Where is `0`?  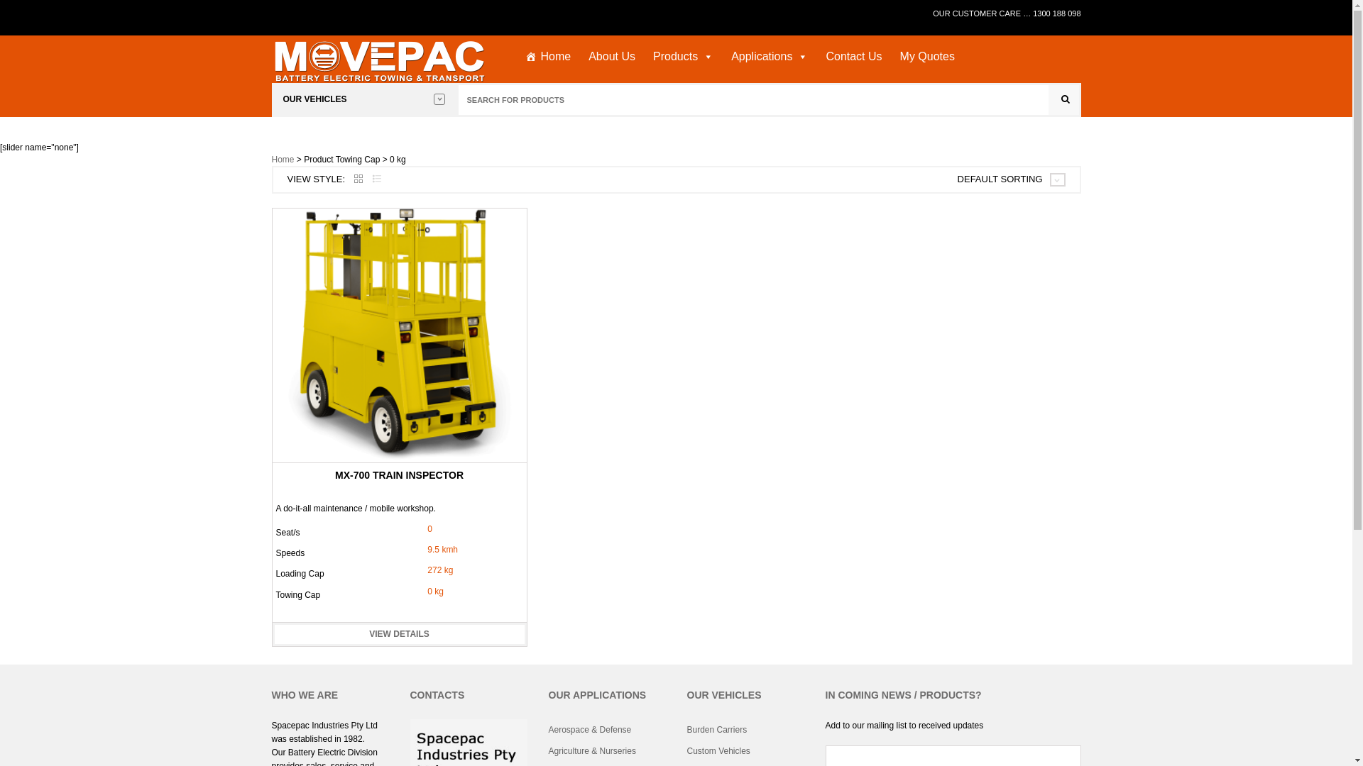
0 is located at coordinates (430, 529).